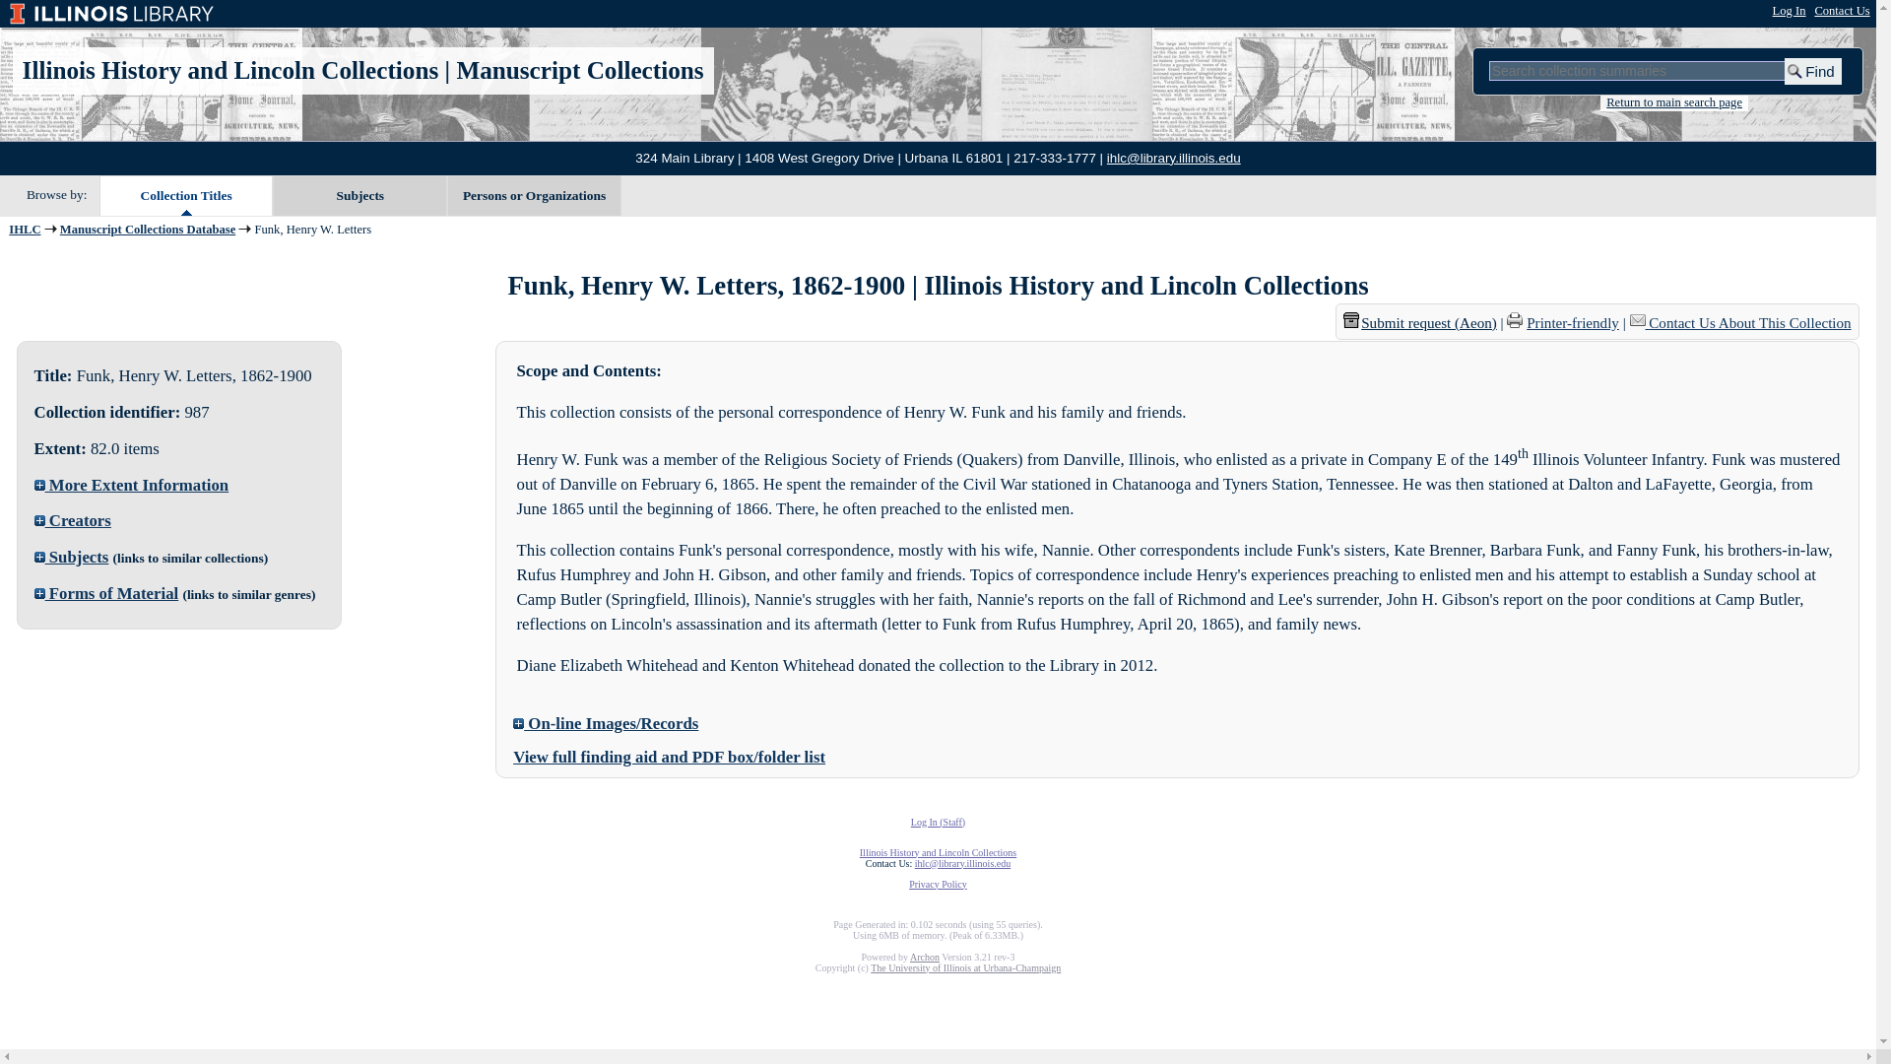 This screenshot has height=1064, width=1891. I want to click on Subjects, so click(359, 196).